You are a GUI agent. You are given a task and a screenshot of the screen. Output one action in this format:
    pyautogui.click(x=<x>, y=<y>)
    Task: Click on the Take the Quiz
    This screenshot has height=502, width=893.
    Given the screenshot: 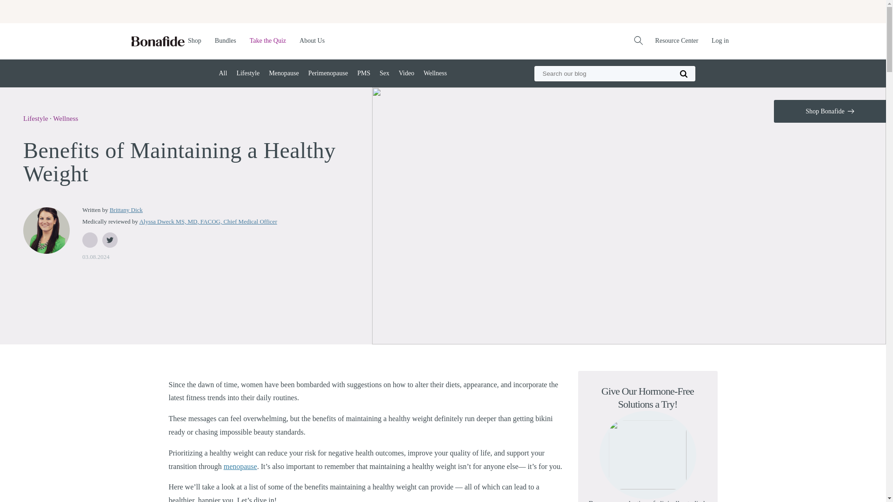 What is the action you would take?
    pyautogui.click(x=271, y=40)
    